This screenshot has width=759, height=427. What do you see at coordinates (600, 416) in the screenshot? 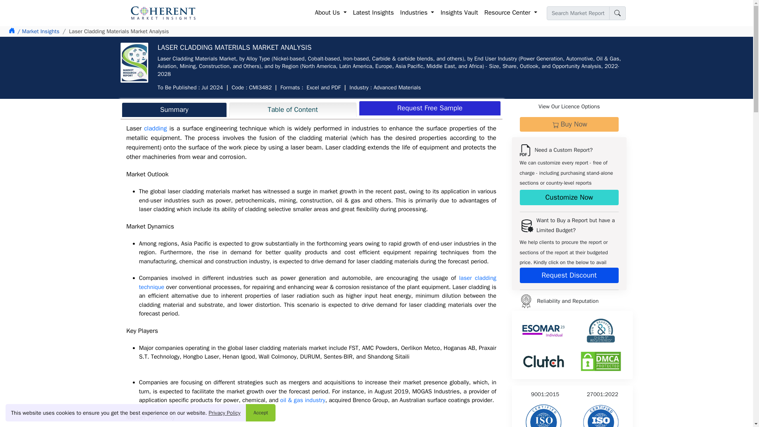
I see `Reliability and Reputation` at bounding box center [600, 416].